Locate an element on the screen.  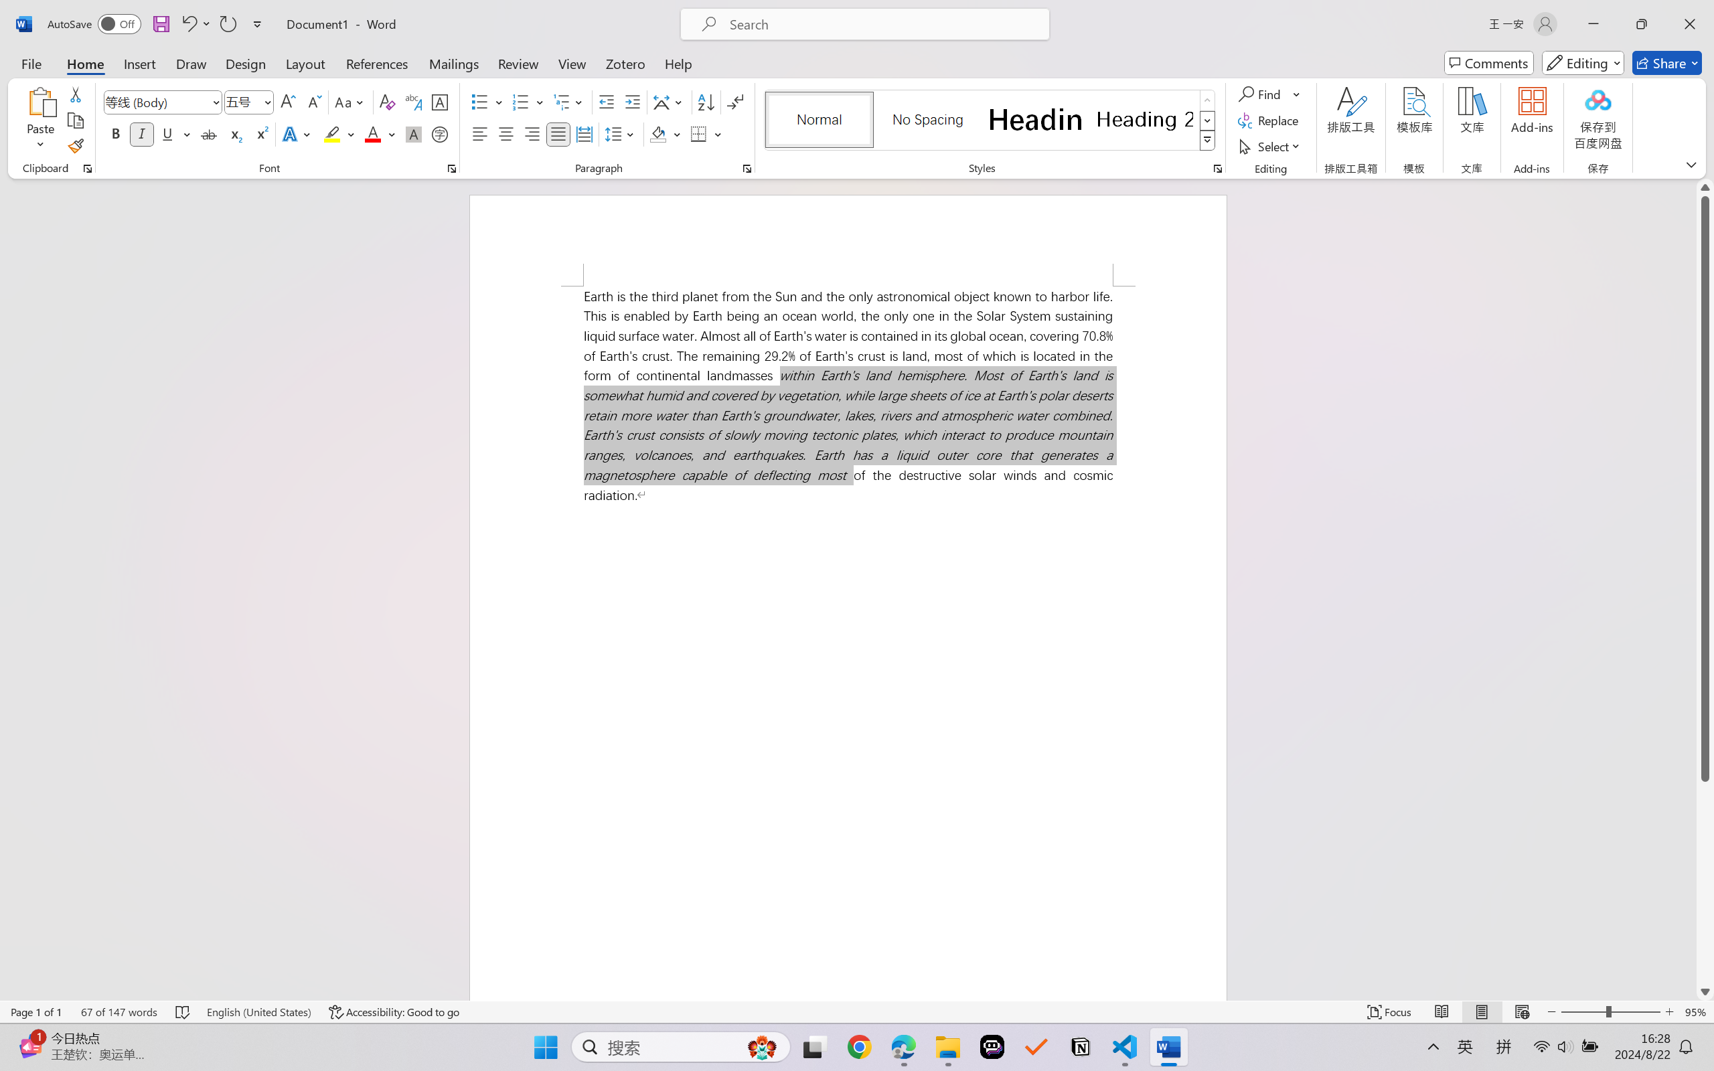
Text Highlight Color Yellow is located at coordinates (332, 134).